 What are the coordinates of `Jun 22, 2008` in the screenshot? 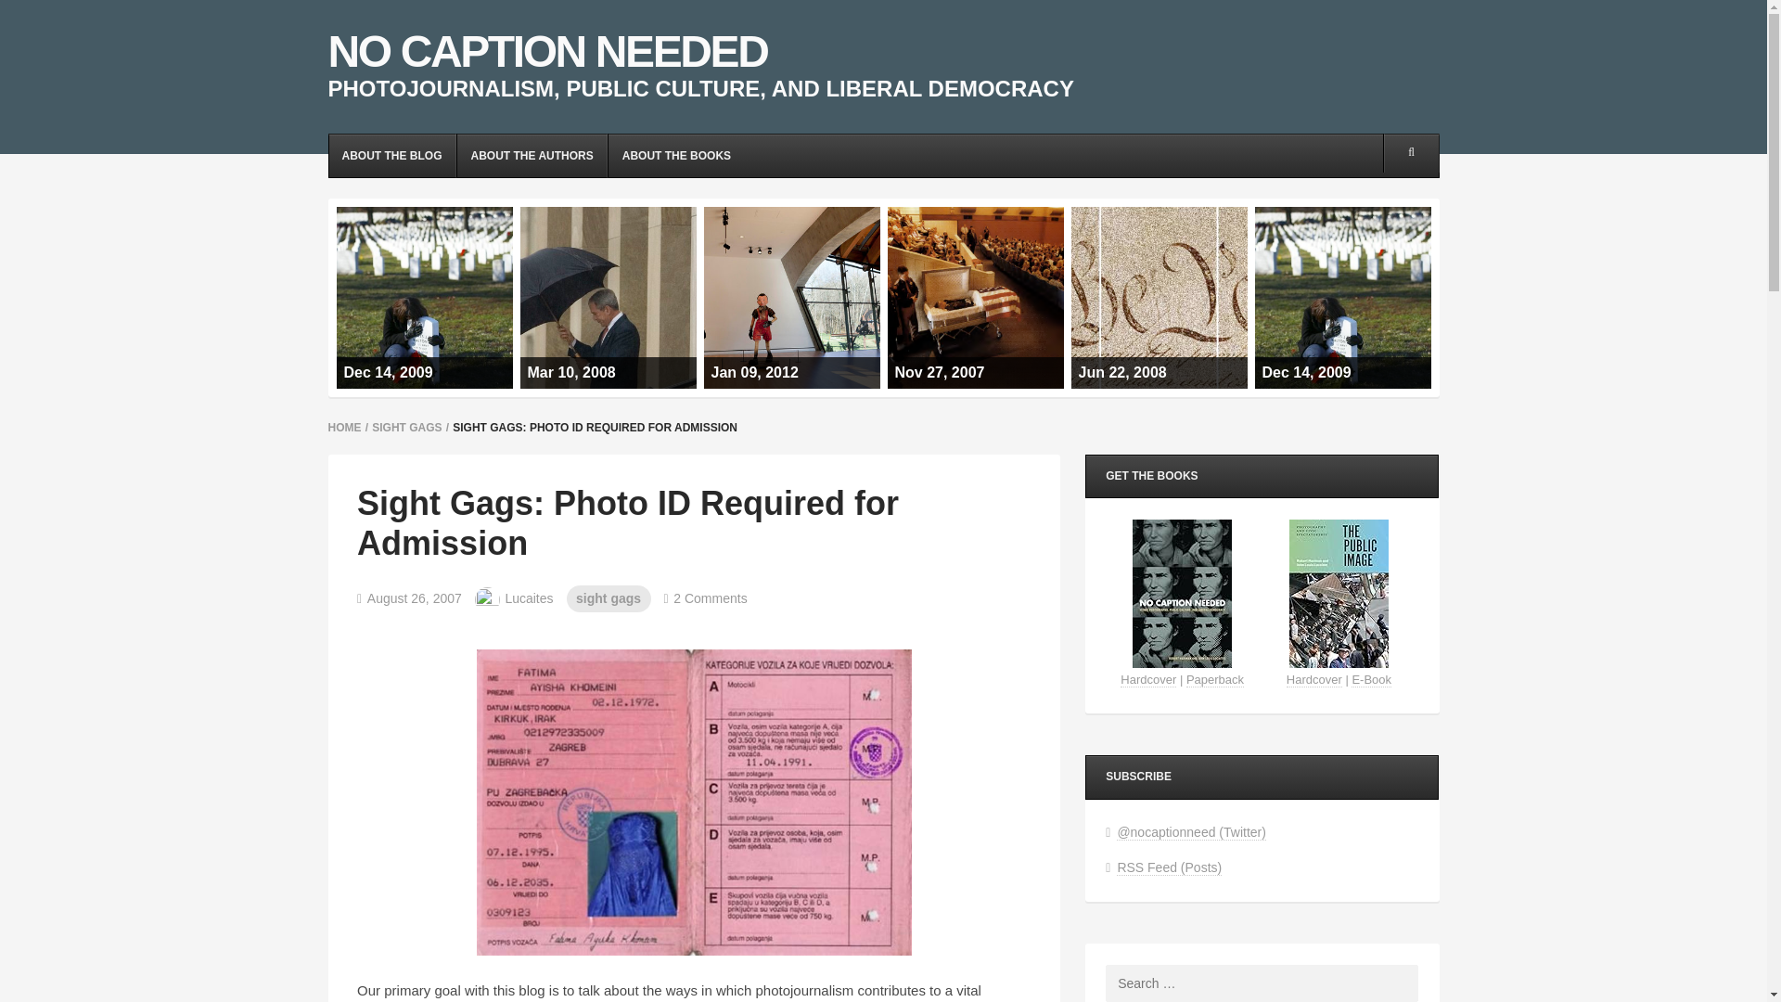 It's located at (1158, 297).